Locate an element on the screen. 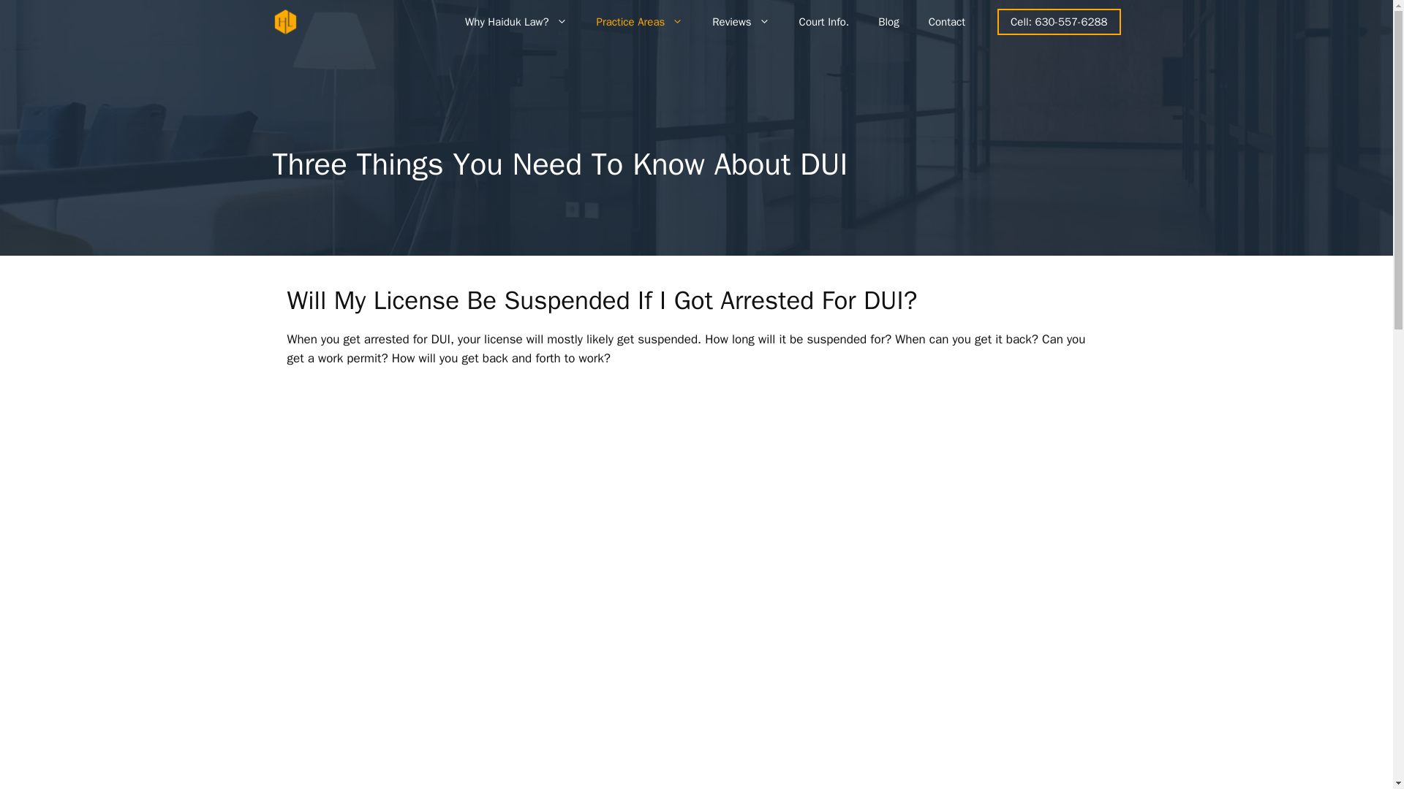 The width and height of the screenshot is (1404, 789). Contact is located at coordinates (946, 22).